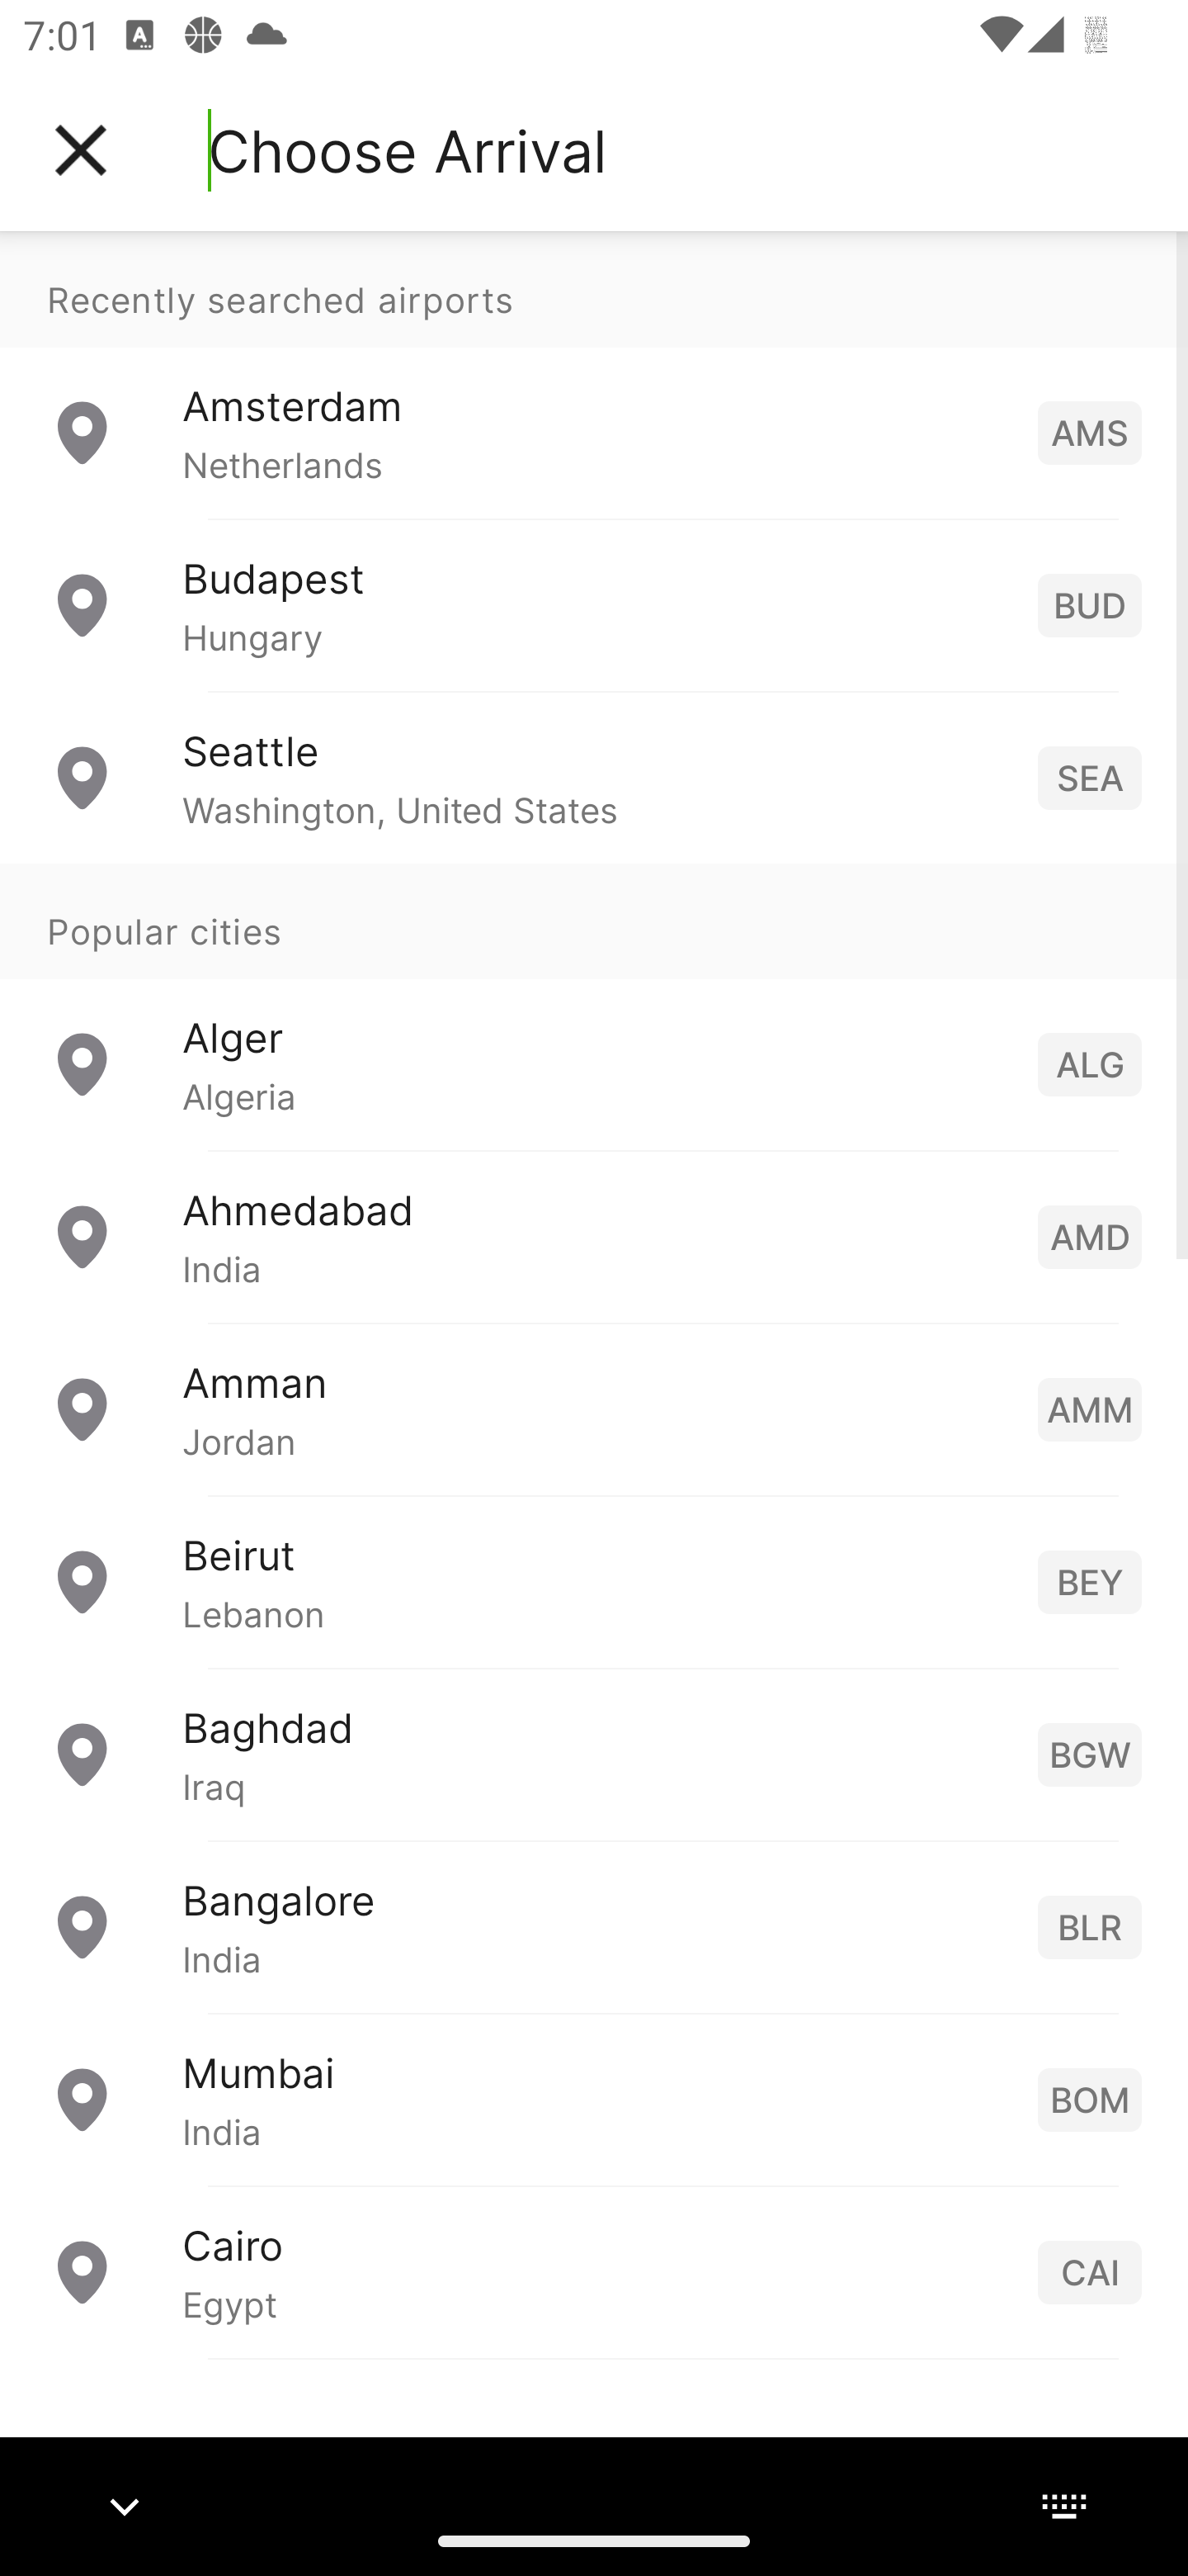 This screenshot has width=1188, height=2576. What do you see at coordinates (594, 2097) in the screenshot?
I see `Mumbai India BOM` at bounding box center [594, 2097].